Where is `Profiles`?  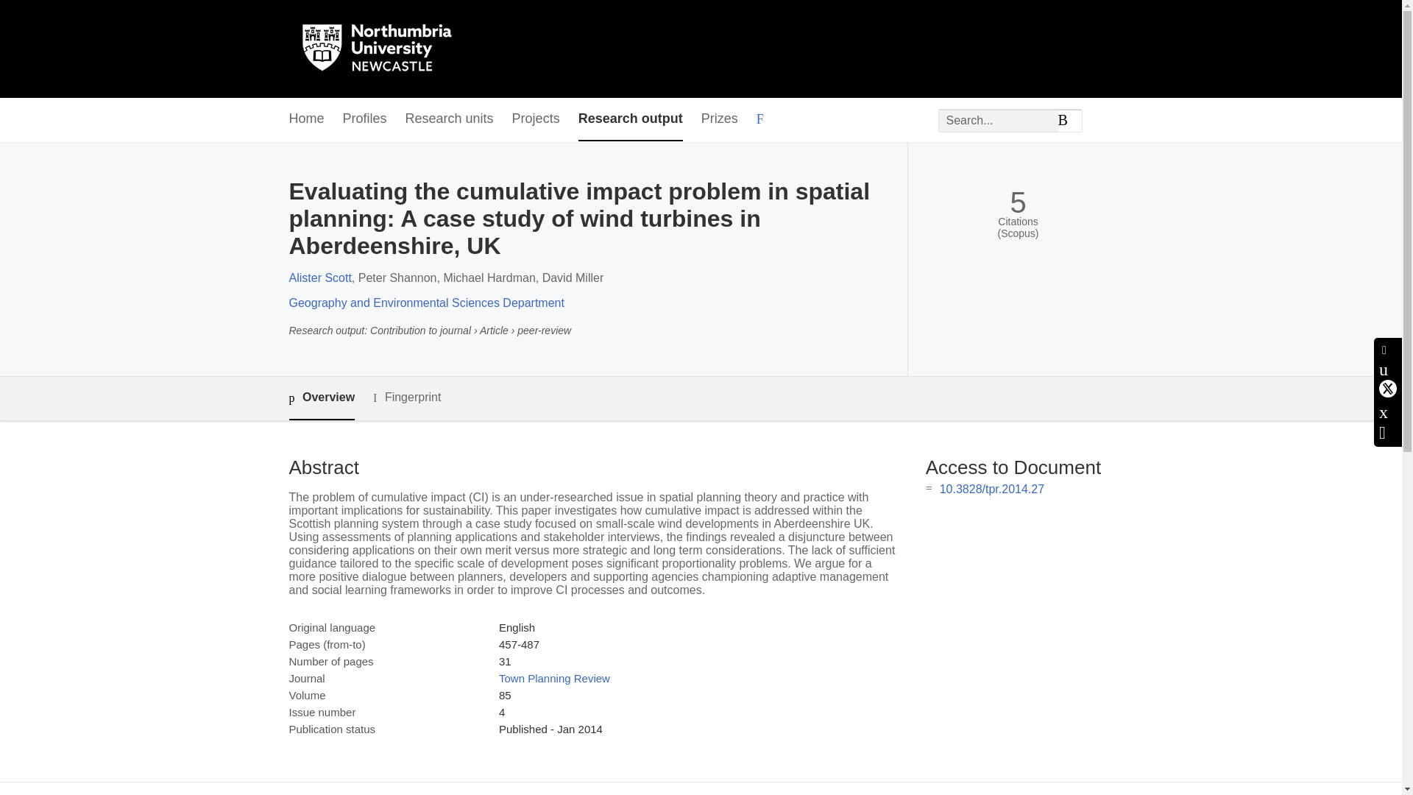 Profiles is located at coordinates (365, 119).